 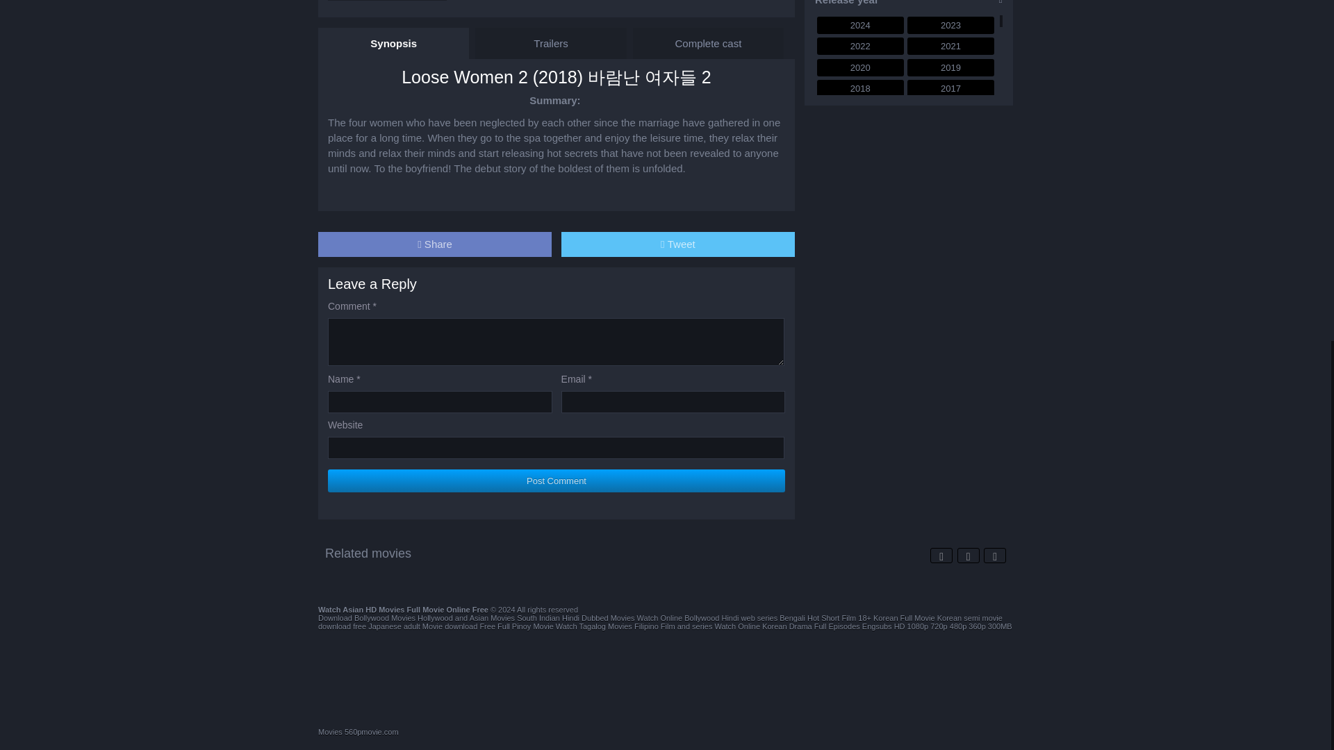 What do you see at coordinates (708, 43) in the screenshot?
I see `Complete cast` at bounding box center [708, 43].